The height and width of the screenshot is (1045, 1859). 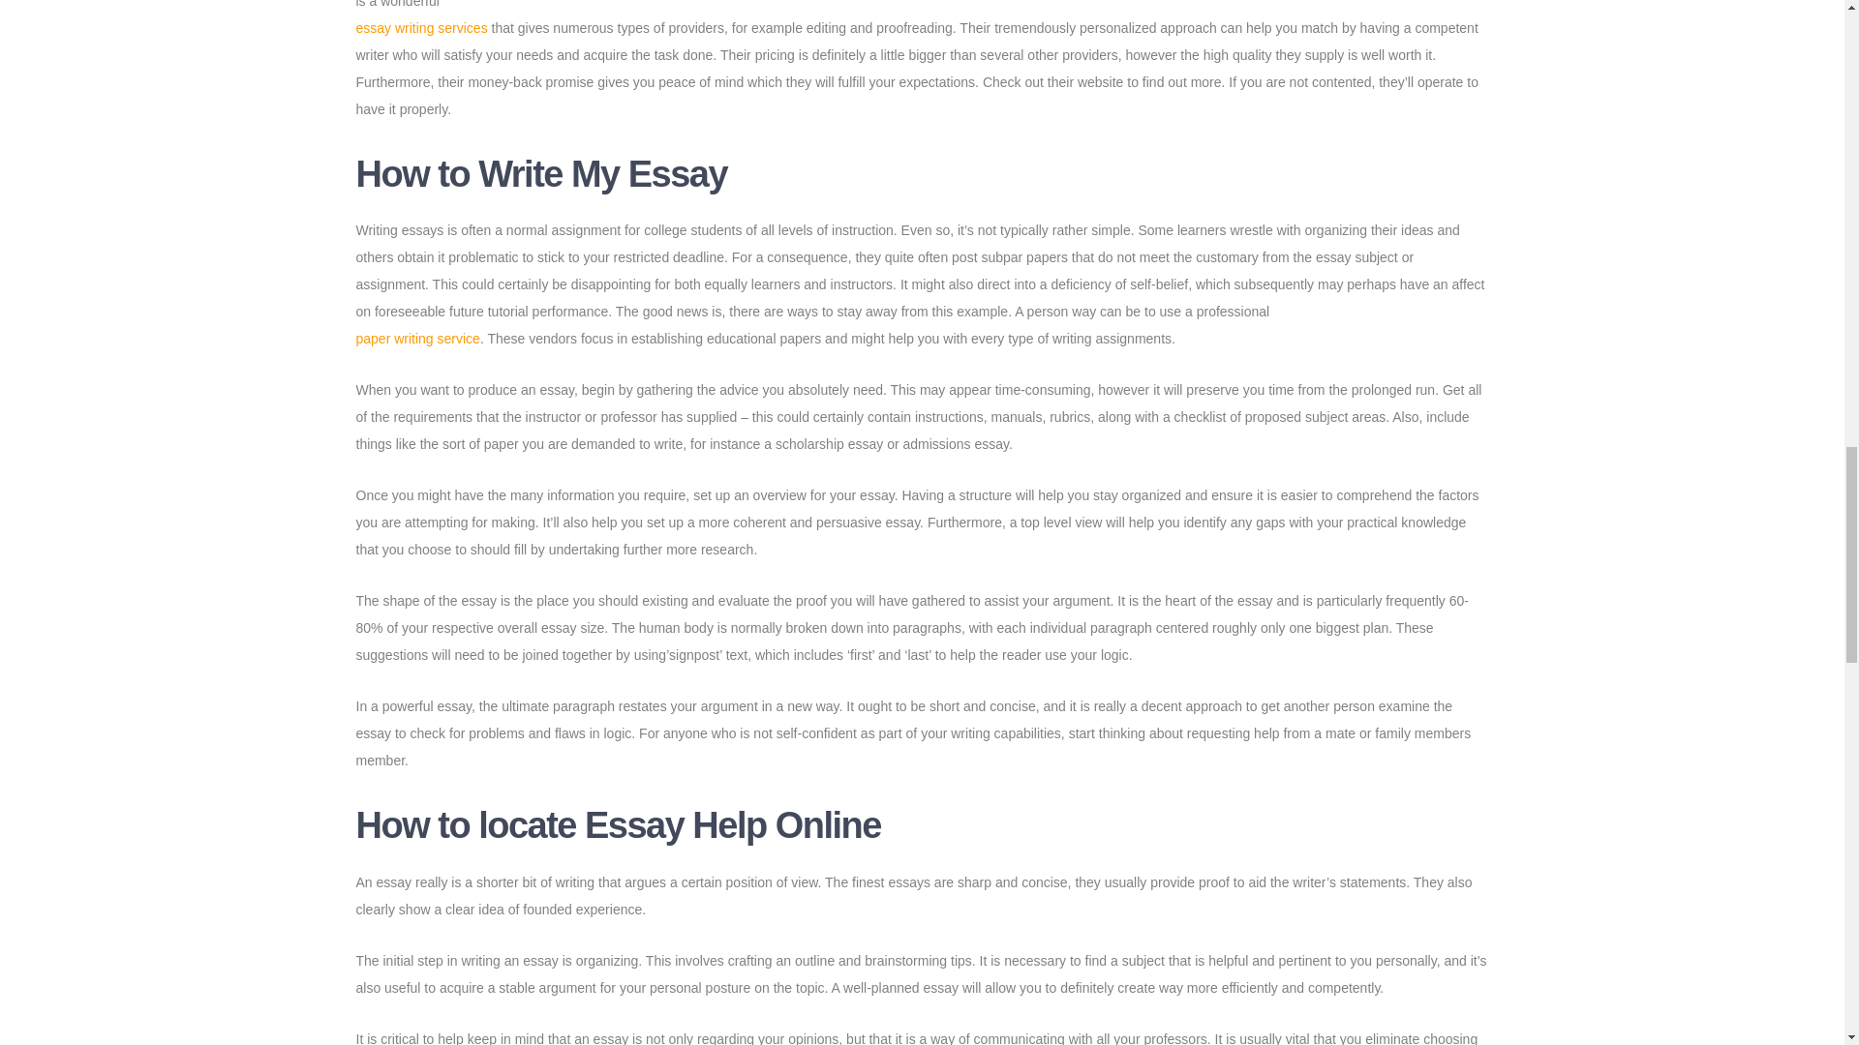 What do you see at coordinates (418, 339) in the screenshot?
I see `paper writing service` at bounding box center [418, 339].